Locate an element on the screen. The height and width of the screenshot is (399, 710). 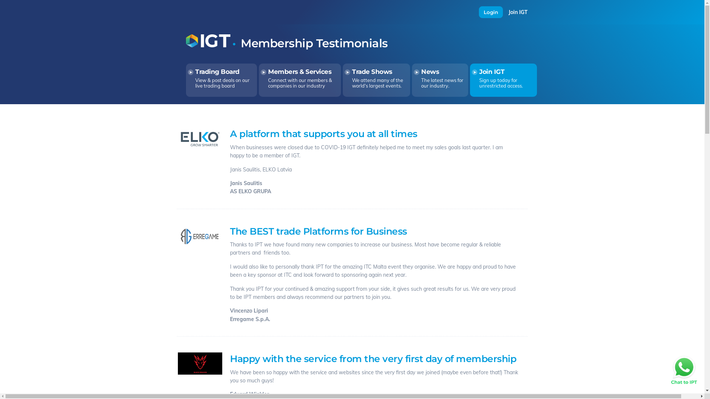
Chat to IPT Today is located at coordinates (684, 370).